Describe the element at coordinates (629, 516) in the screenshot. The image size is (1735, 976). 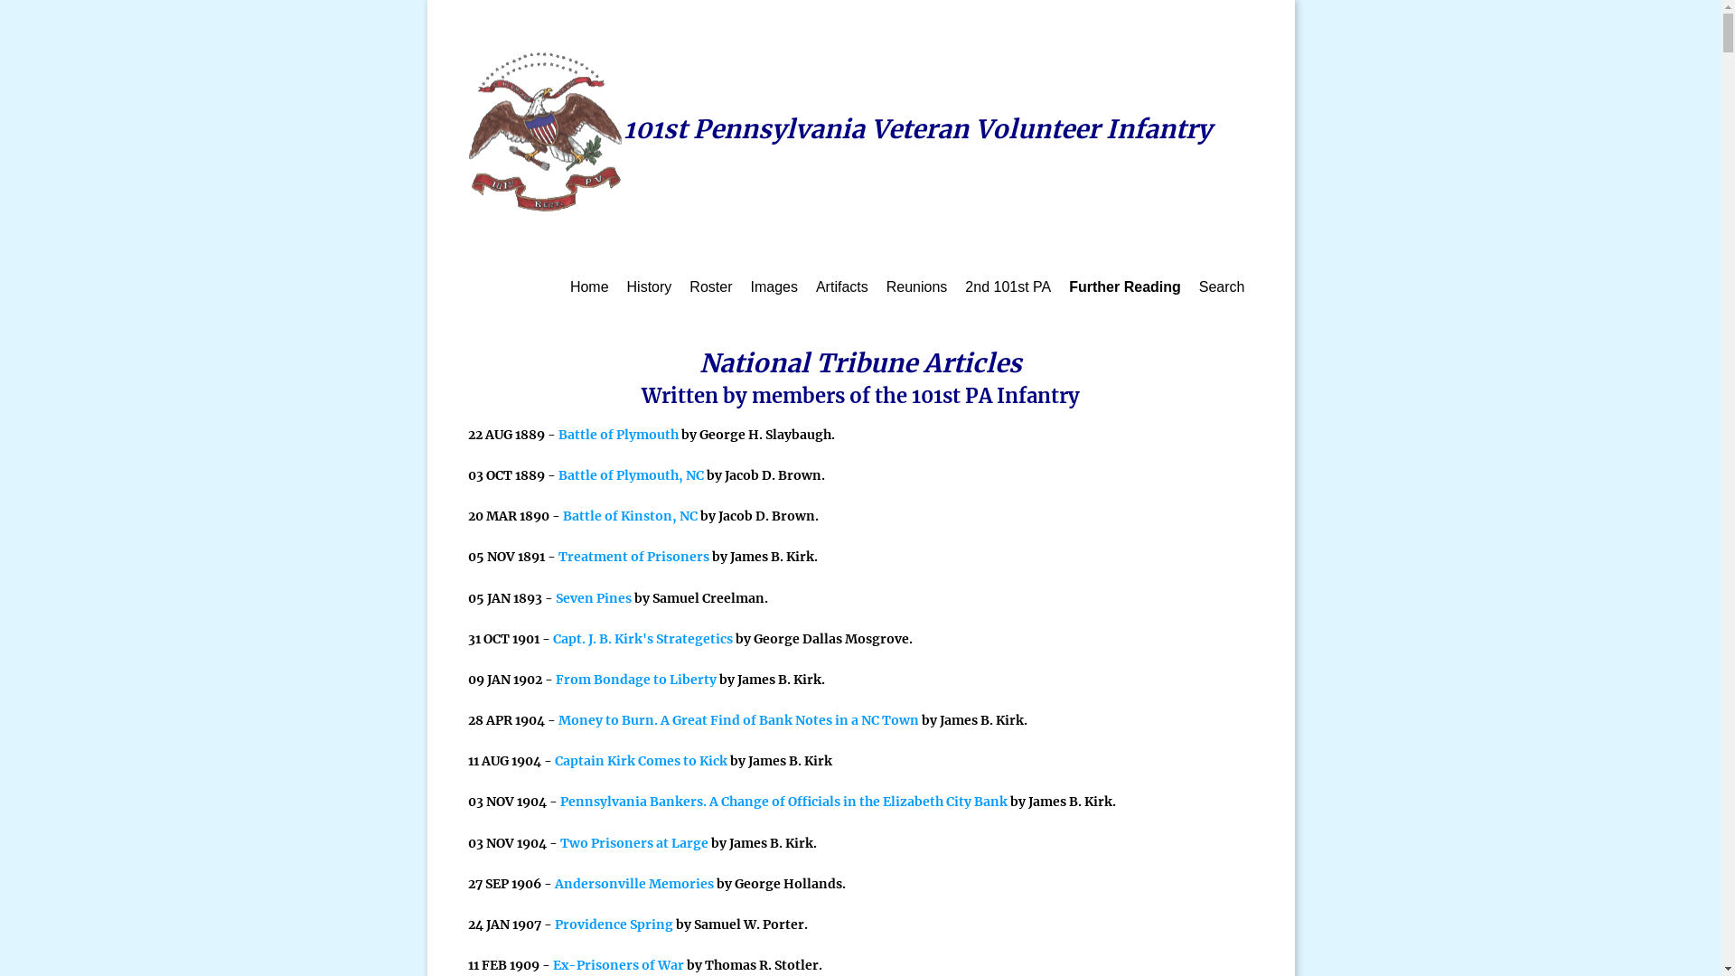
I see `Battle of Kinston, NC` at that location.